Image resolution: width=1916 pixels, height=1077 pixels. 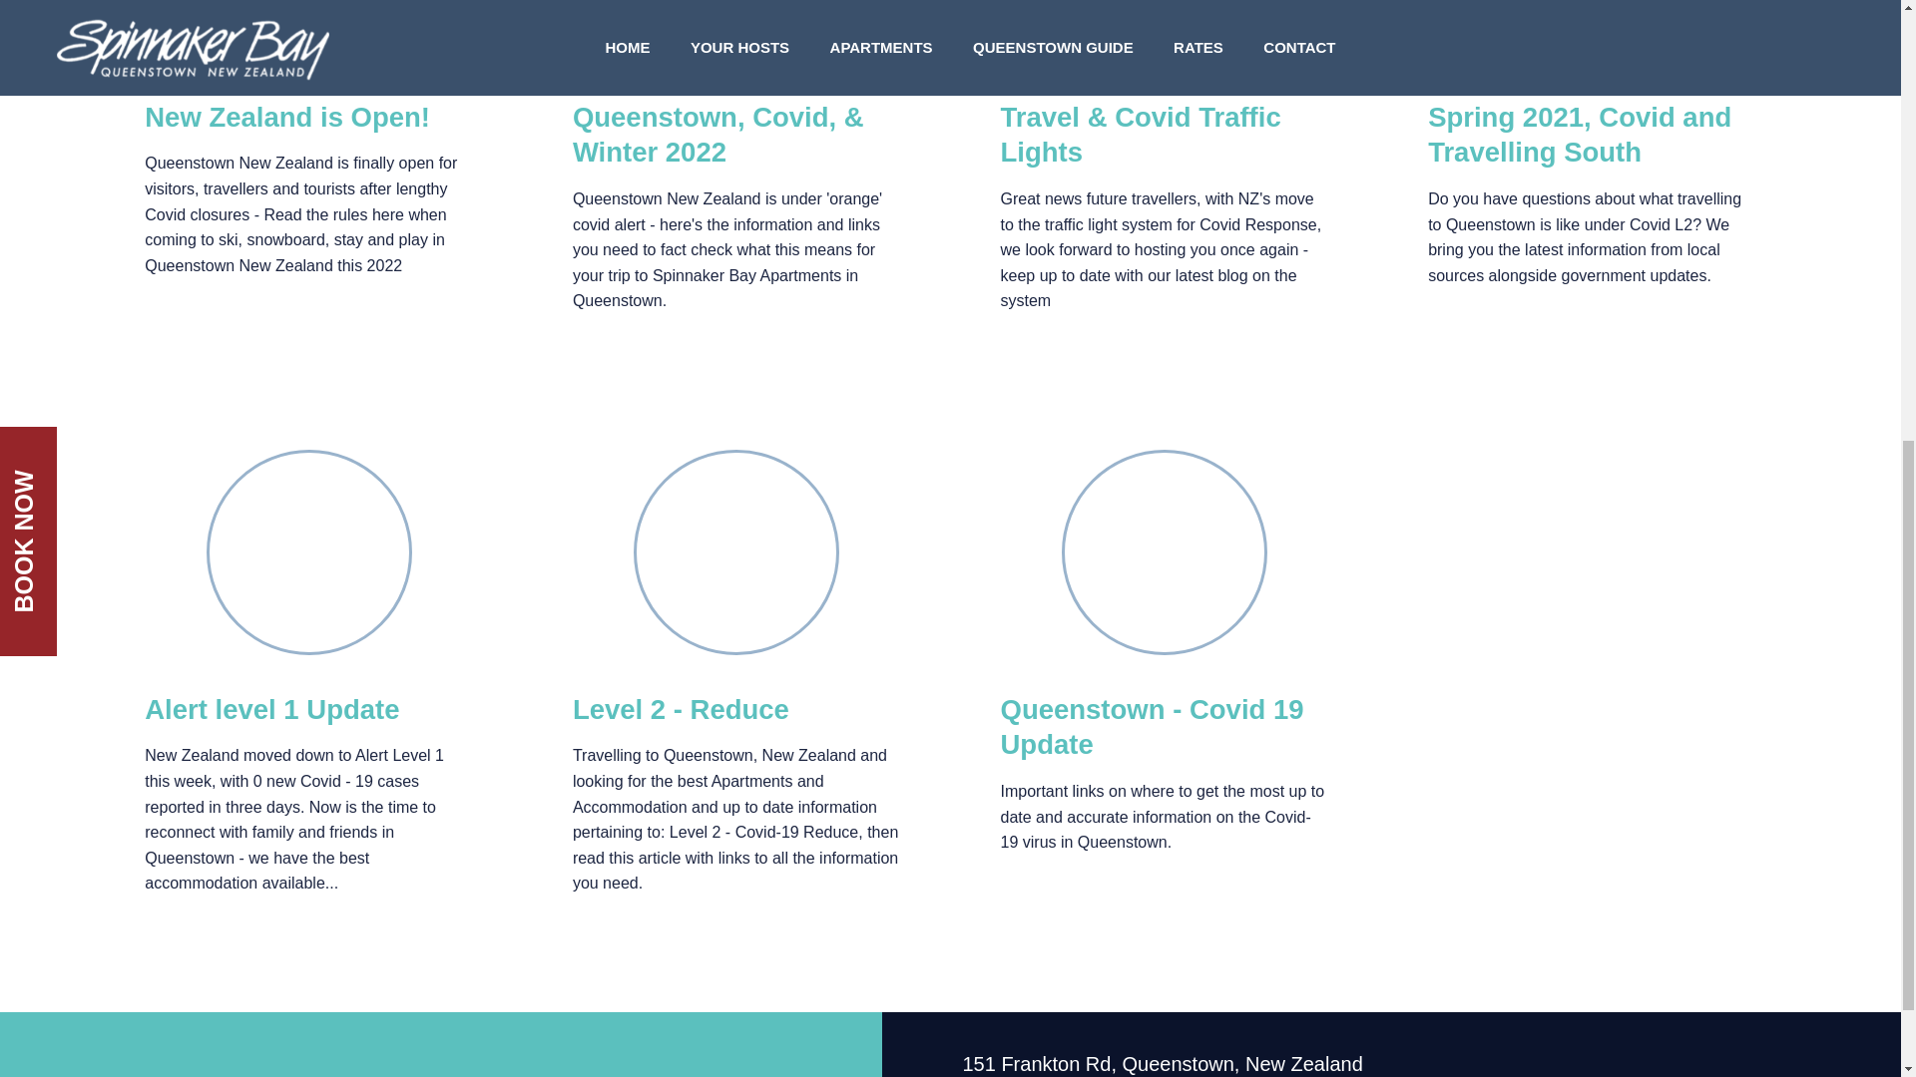 What do you see at coordinates (271, 708) in the screenshot?
I see `Read more about 'Covid -19 Alert Level 1 Update '...` at bounding box center [271, 708].